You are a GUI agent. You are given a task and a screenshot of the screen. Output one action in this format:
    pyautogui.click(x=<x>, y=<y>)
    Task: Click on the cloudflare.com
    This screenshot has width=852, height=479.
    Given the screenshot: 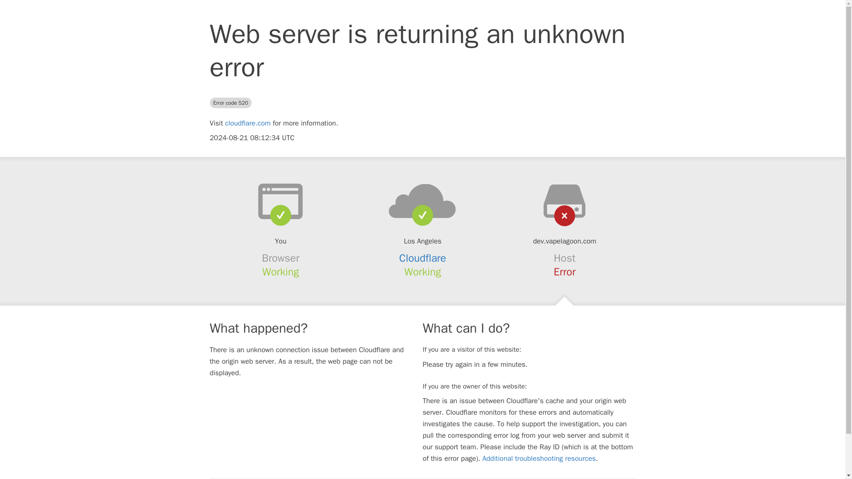 What is the action you would take?
    pyautogui.click(x=248, y=123)
    